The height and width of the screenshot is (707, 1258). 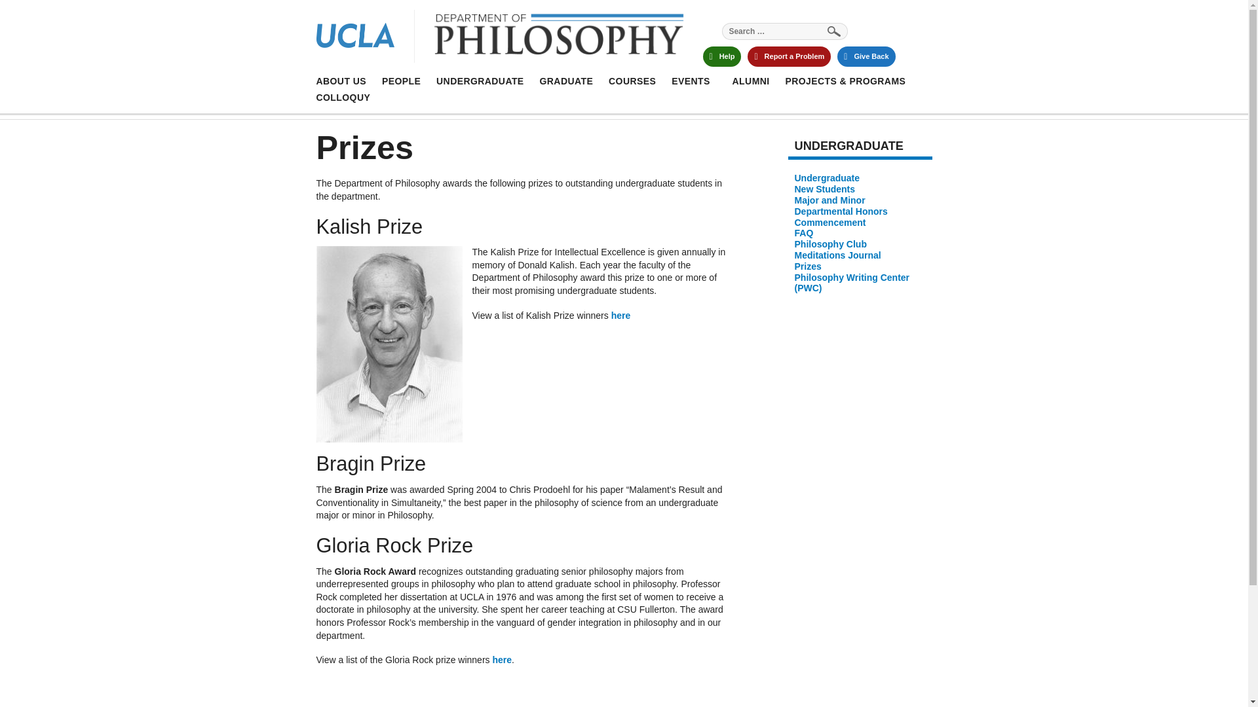 I want to click on PEOPLE, so click(x=566, y=81).